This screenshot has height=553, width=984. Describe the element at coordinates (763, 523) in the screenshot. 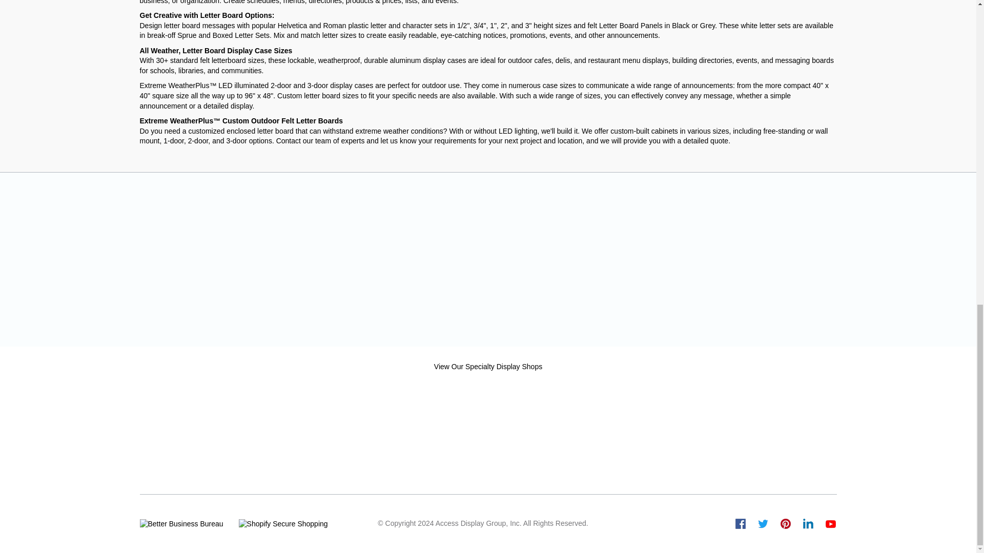

I see `SwingFrames4Sale on Twitter` at that location.